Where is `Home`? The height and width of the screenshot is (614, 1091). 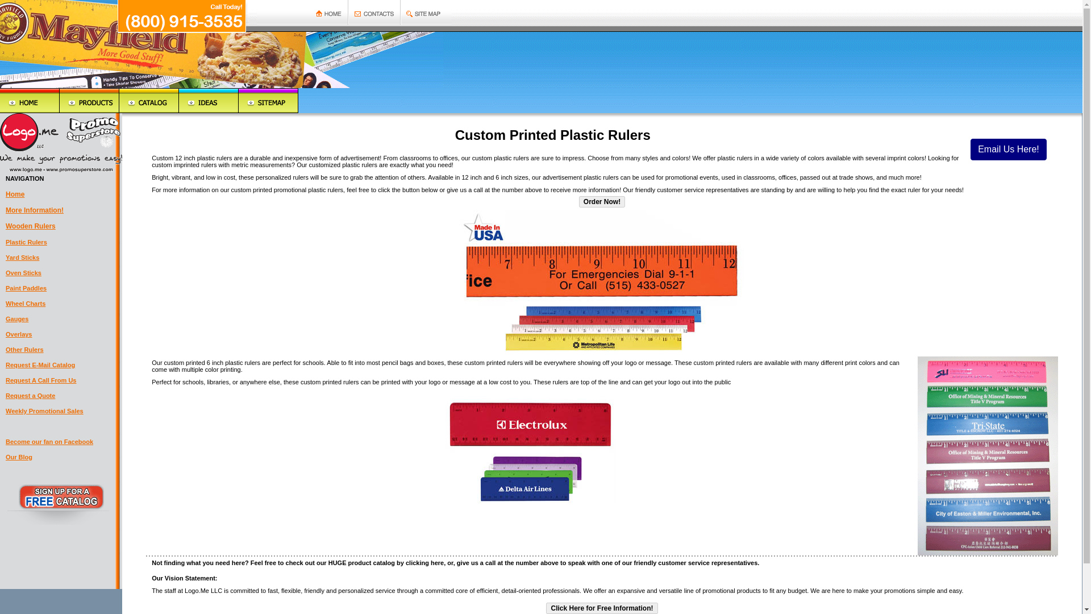
Home is located at coordinates (15, 194).